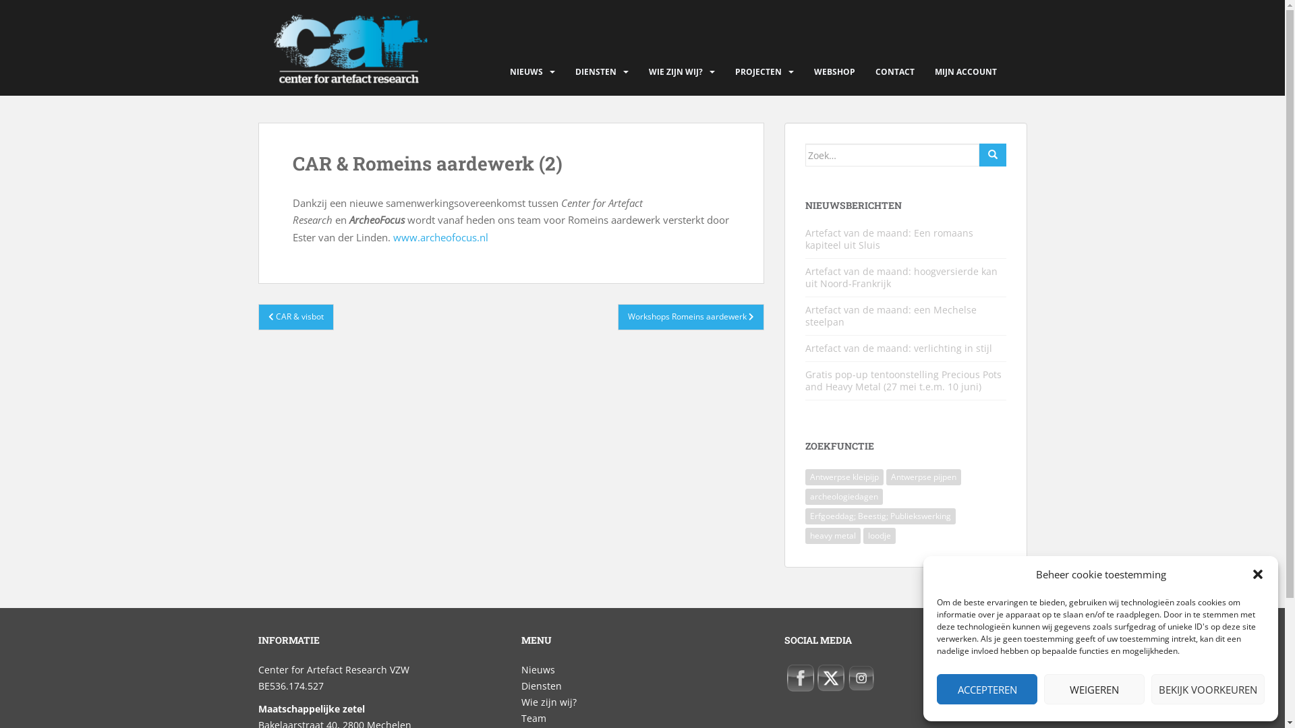 The image size is (1295, 728). What do you see at coordinates (833, 536) in the screenshot?
I see `heavy metal` at bounding box center [833, 536].